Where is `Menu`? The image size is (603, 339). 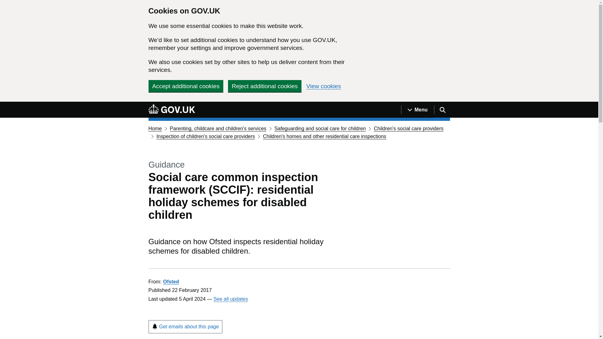
Menu is located at coordinates (417, 110).